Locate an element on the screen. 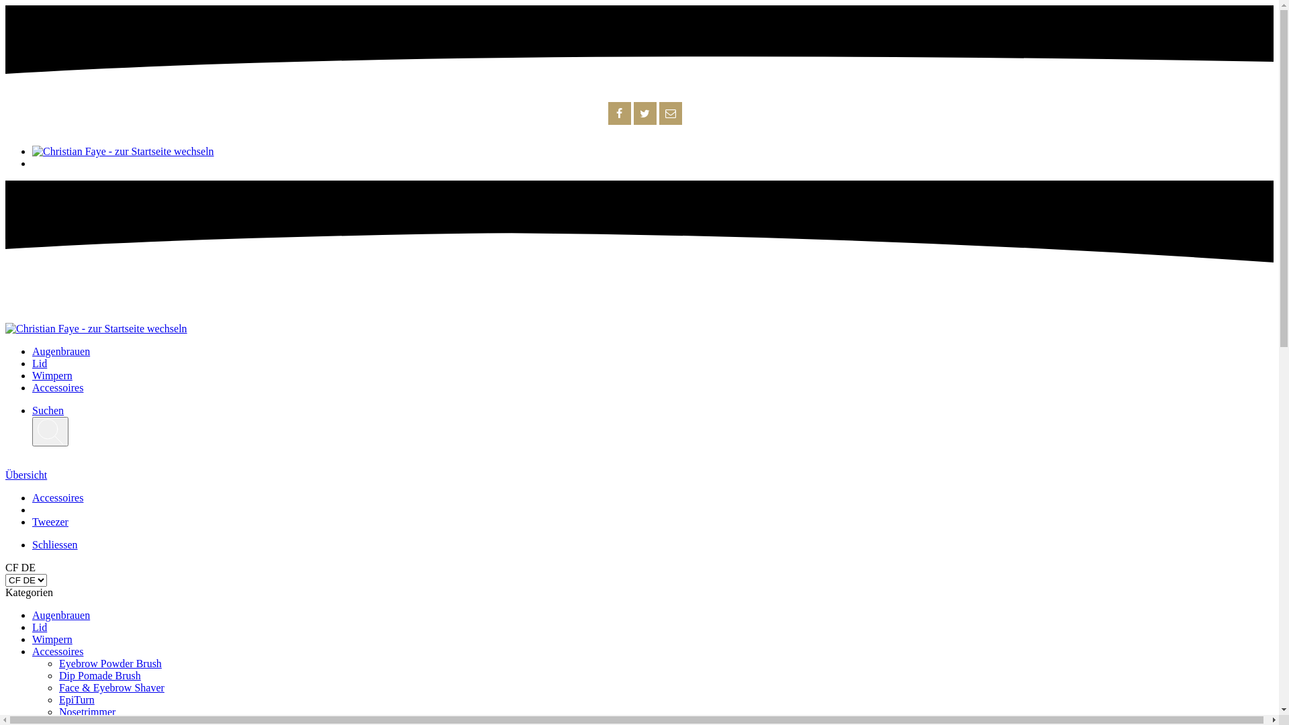 This screenshot has height=725, width=1289. Tweezer is located at coordinates (50, 522).